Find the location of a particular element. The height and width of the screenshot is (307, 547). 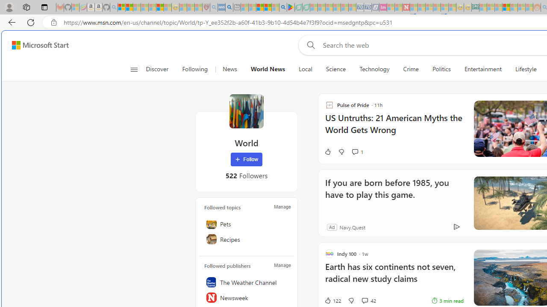

Pets is located at coordinates (247, 224).